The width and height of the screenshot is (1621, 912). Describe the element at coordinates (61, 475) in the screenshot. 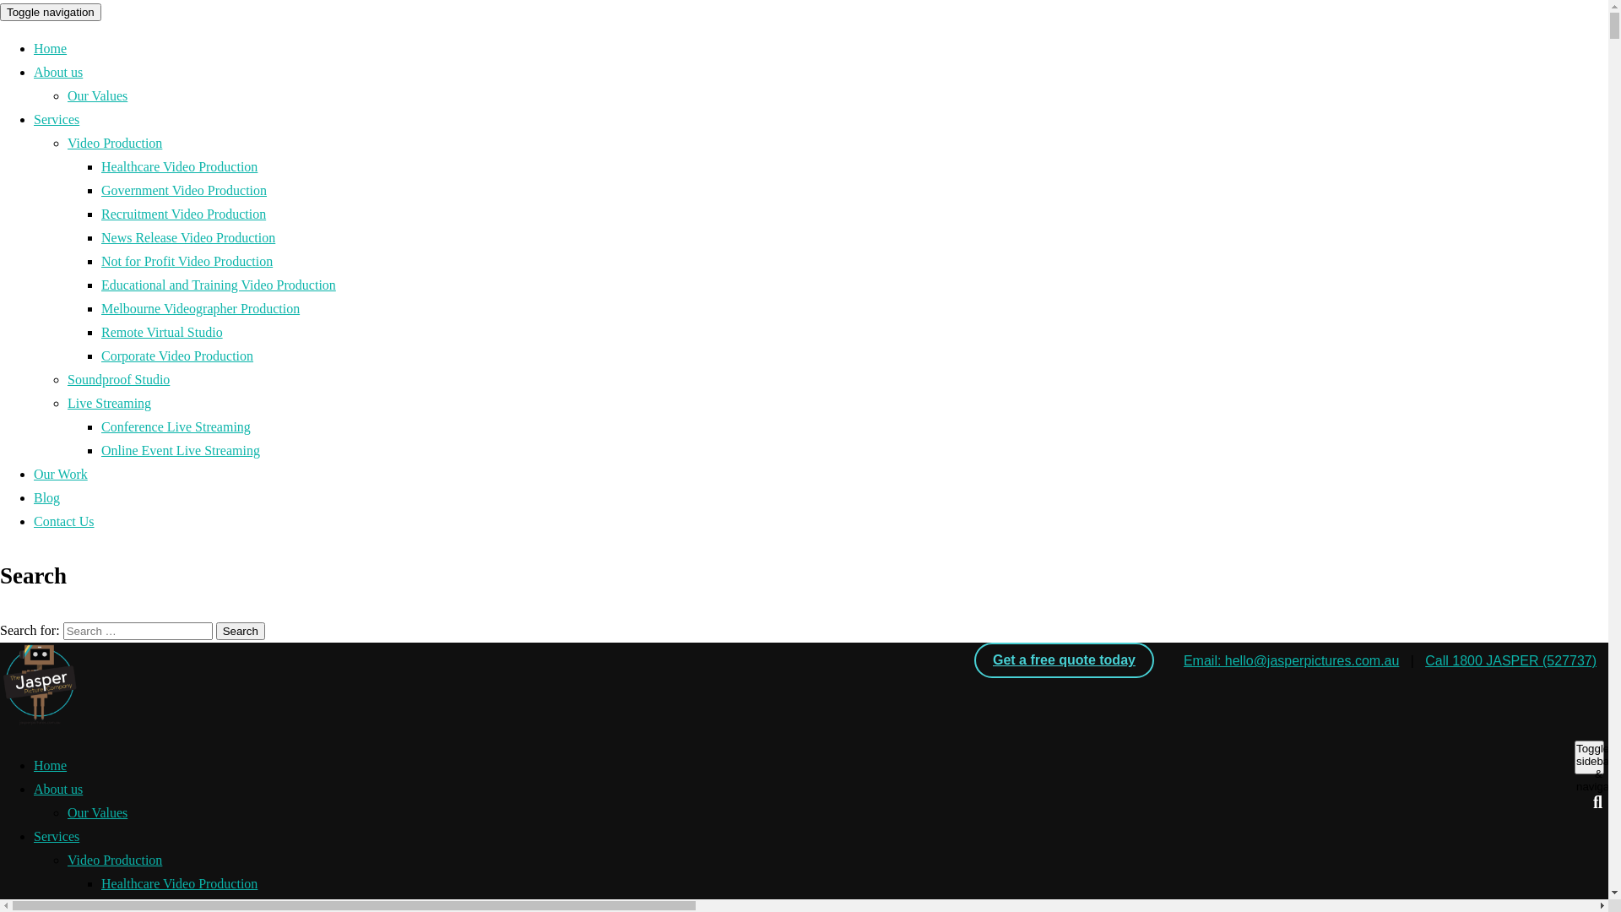

I see `Our Work` at that location.